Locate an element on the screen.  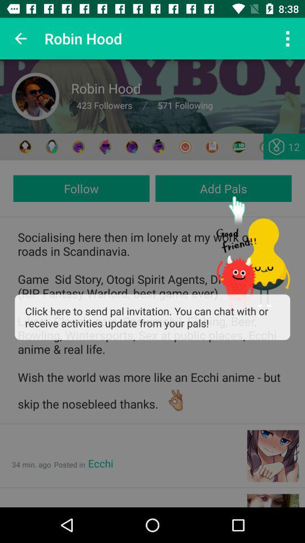
go to friends profile is located at coordinates (52, 147).